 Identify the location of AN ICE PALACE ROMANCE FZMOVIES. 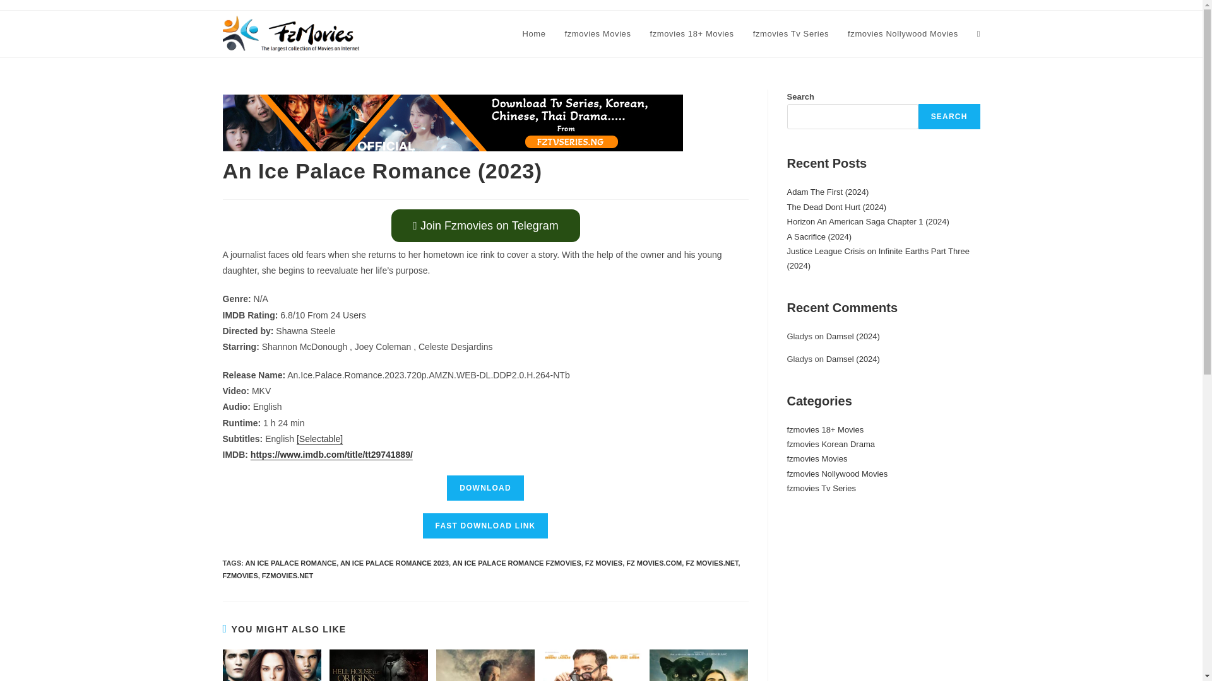
(516, 562).